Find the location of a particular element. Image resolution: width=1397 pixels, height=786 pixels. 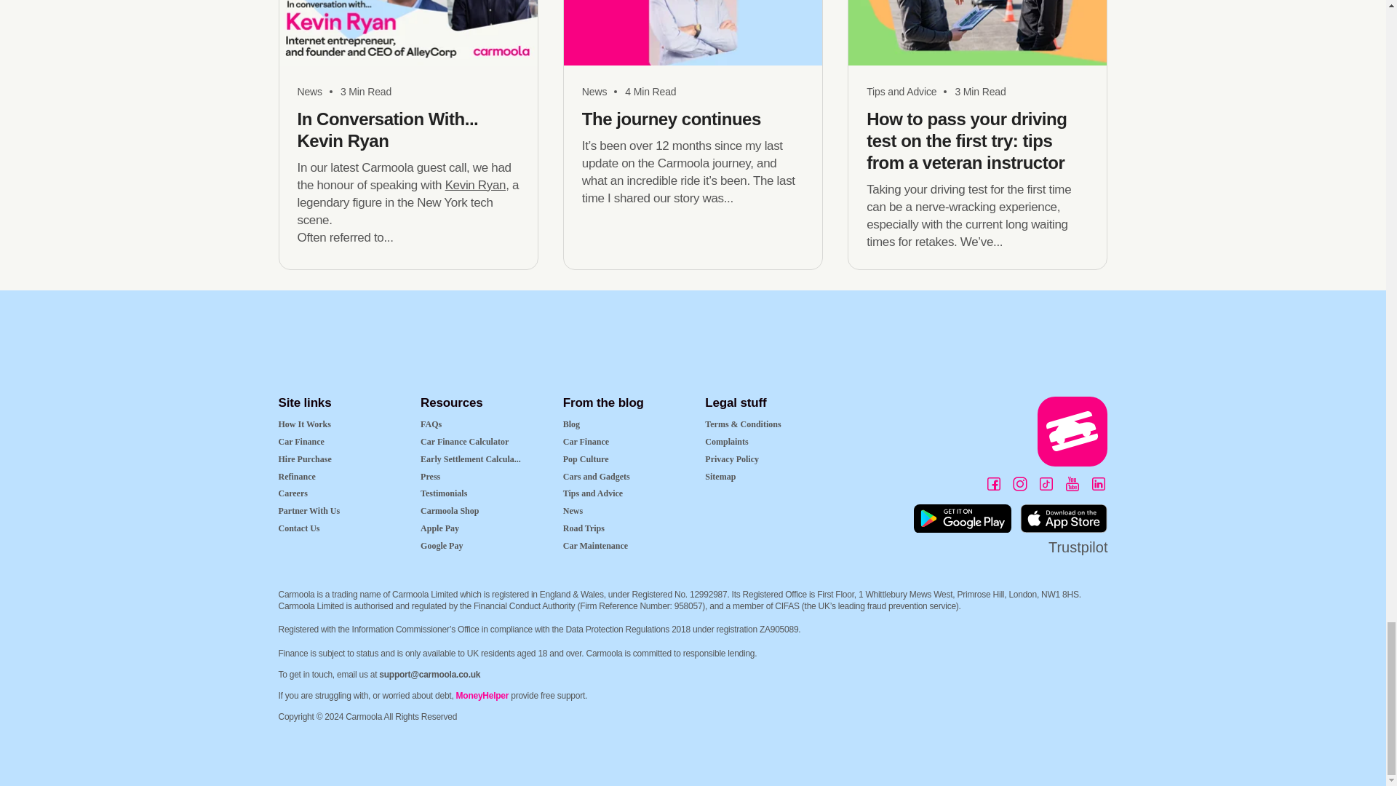

The journey continues is located at coordinates (650, 92).